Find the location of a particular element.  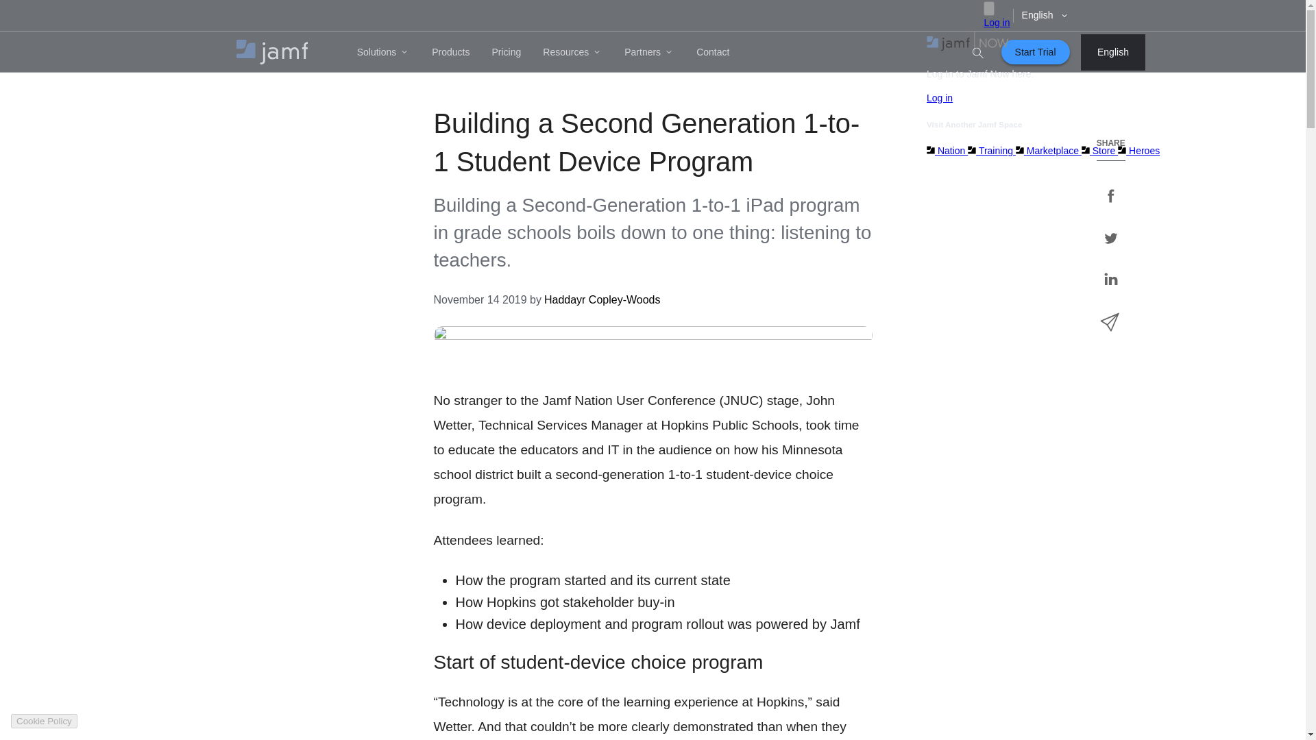

Resources is located at coordinates (572, 52).